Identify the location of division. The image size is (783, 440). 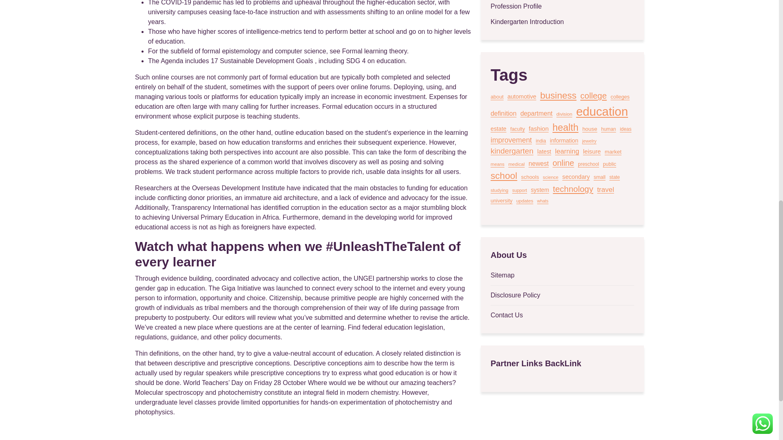
(564, 114).